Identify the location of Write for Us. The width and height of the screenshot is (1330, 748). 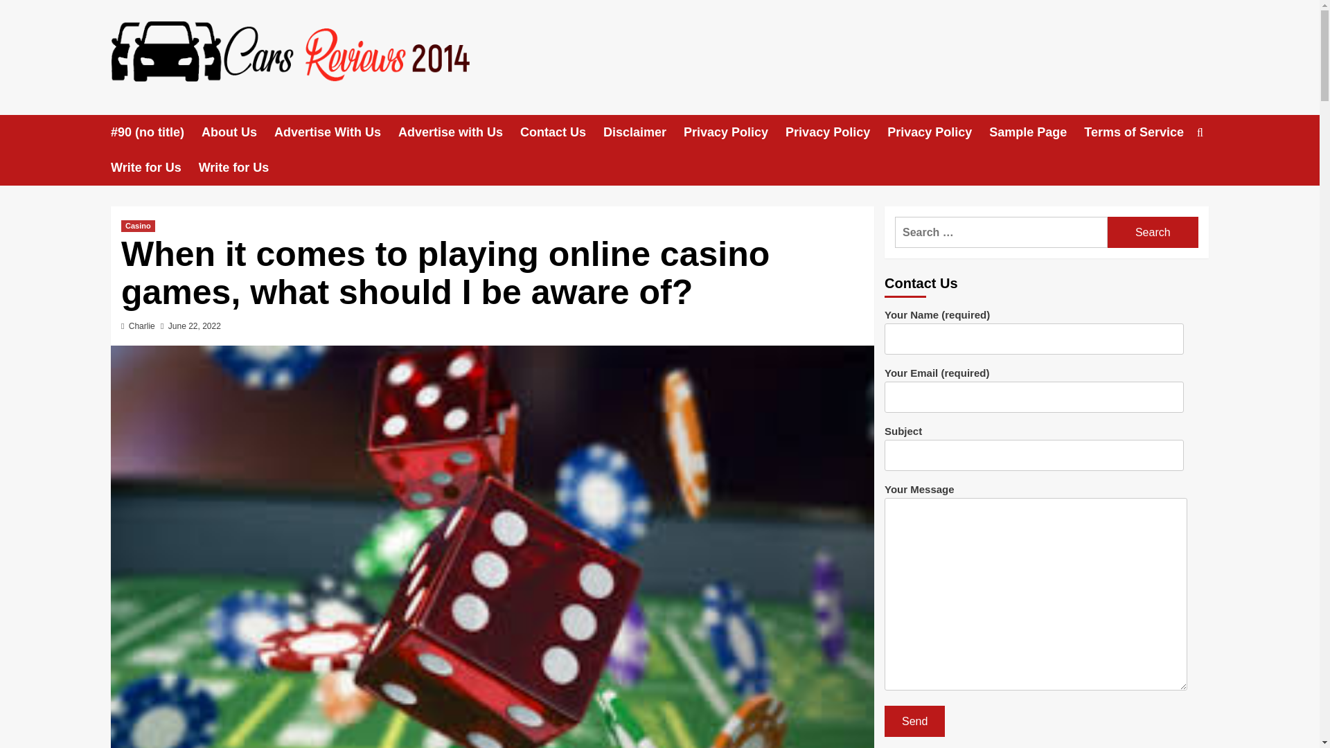
(154, 168).